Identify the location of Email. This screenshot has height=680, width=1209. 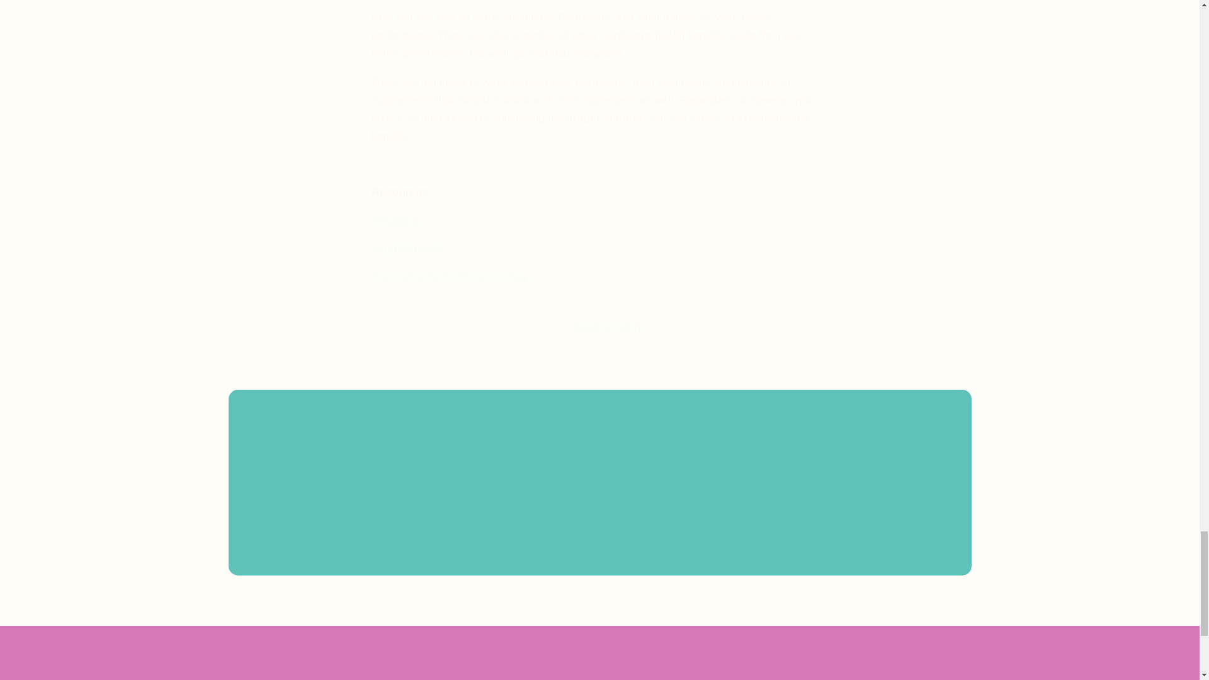
(599, 535).